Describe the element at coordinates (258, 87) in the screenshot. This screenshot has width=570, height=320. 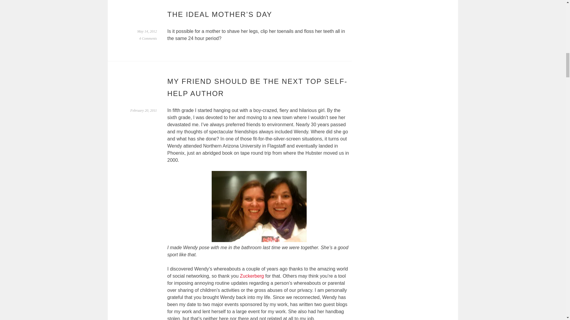
I see `MY FRIEND SHOULD BE THE NEXT TOP SELF-HELP AUTHOR` at that location.